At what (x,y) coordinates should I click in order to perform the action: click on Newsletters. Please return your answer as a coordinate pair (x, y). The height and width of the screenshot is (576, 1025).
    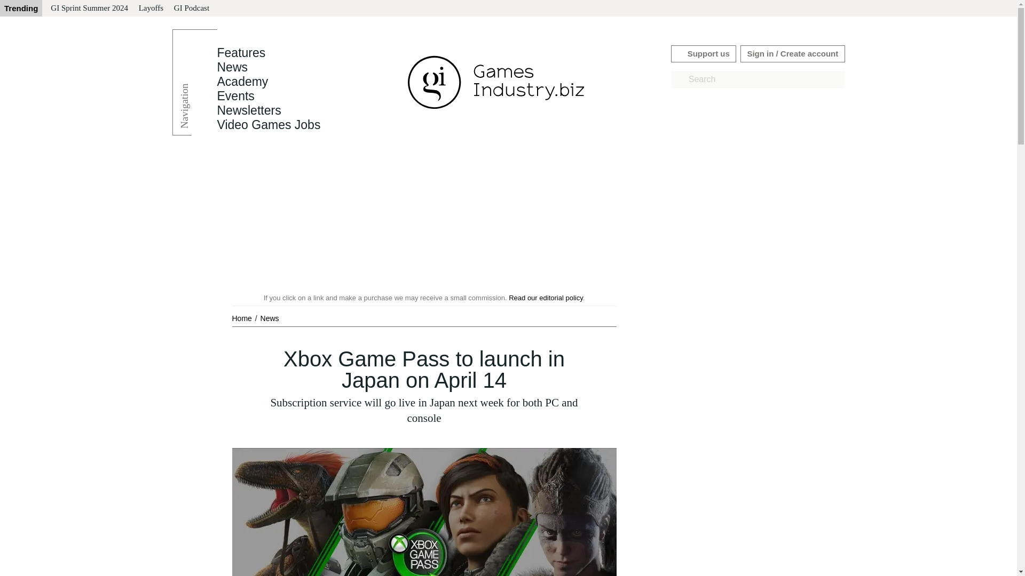
    Looking at the image, I should click on (249, 110).